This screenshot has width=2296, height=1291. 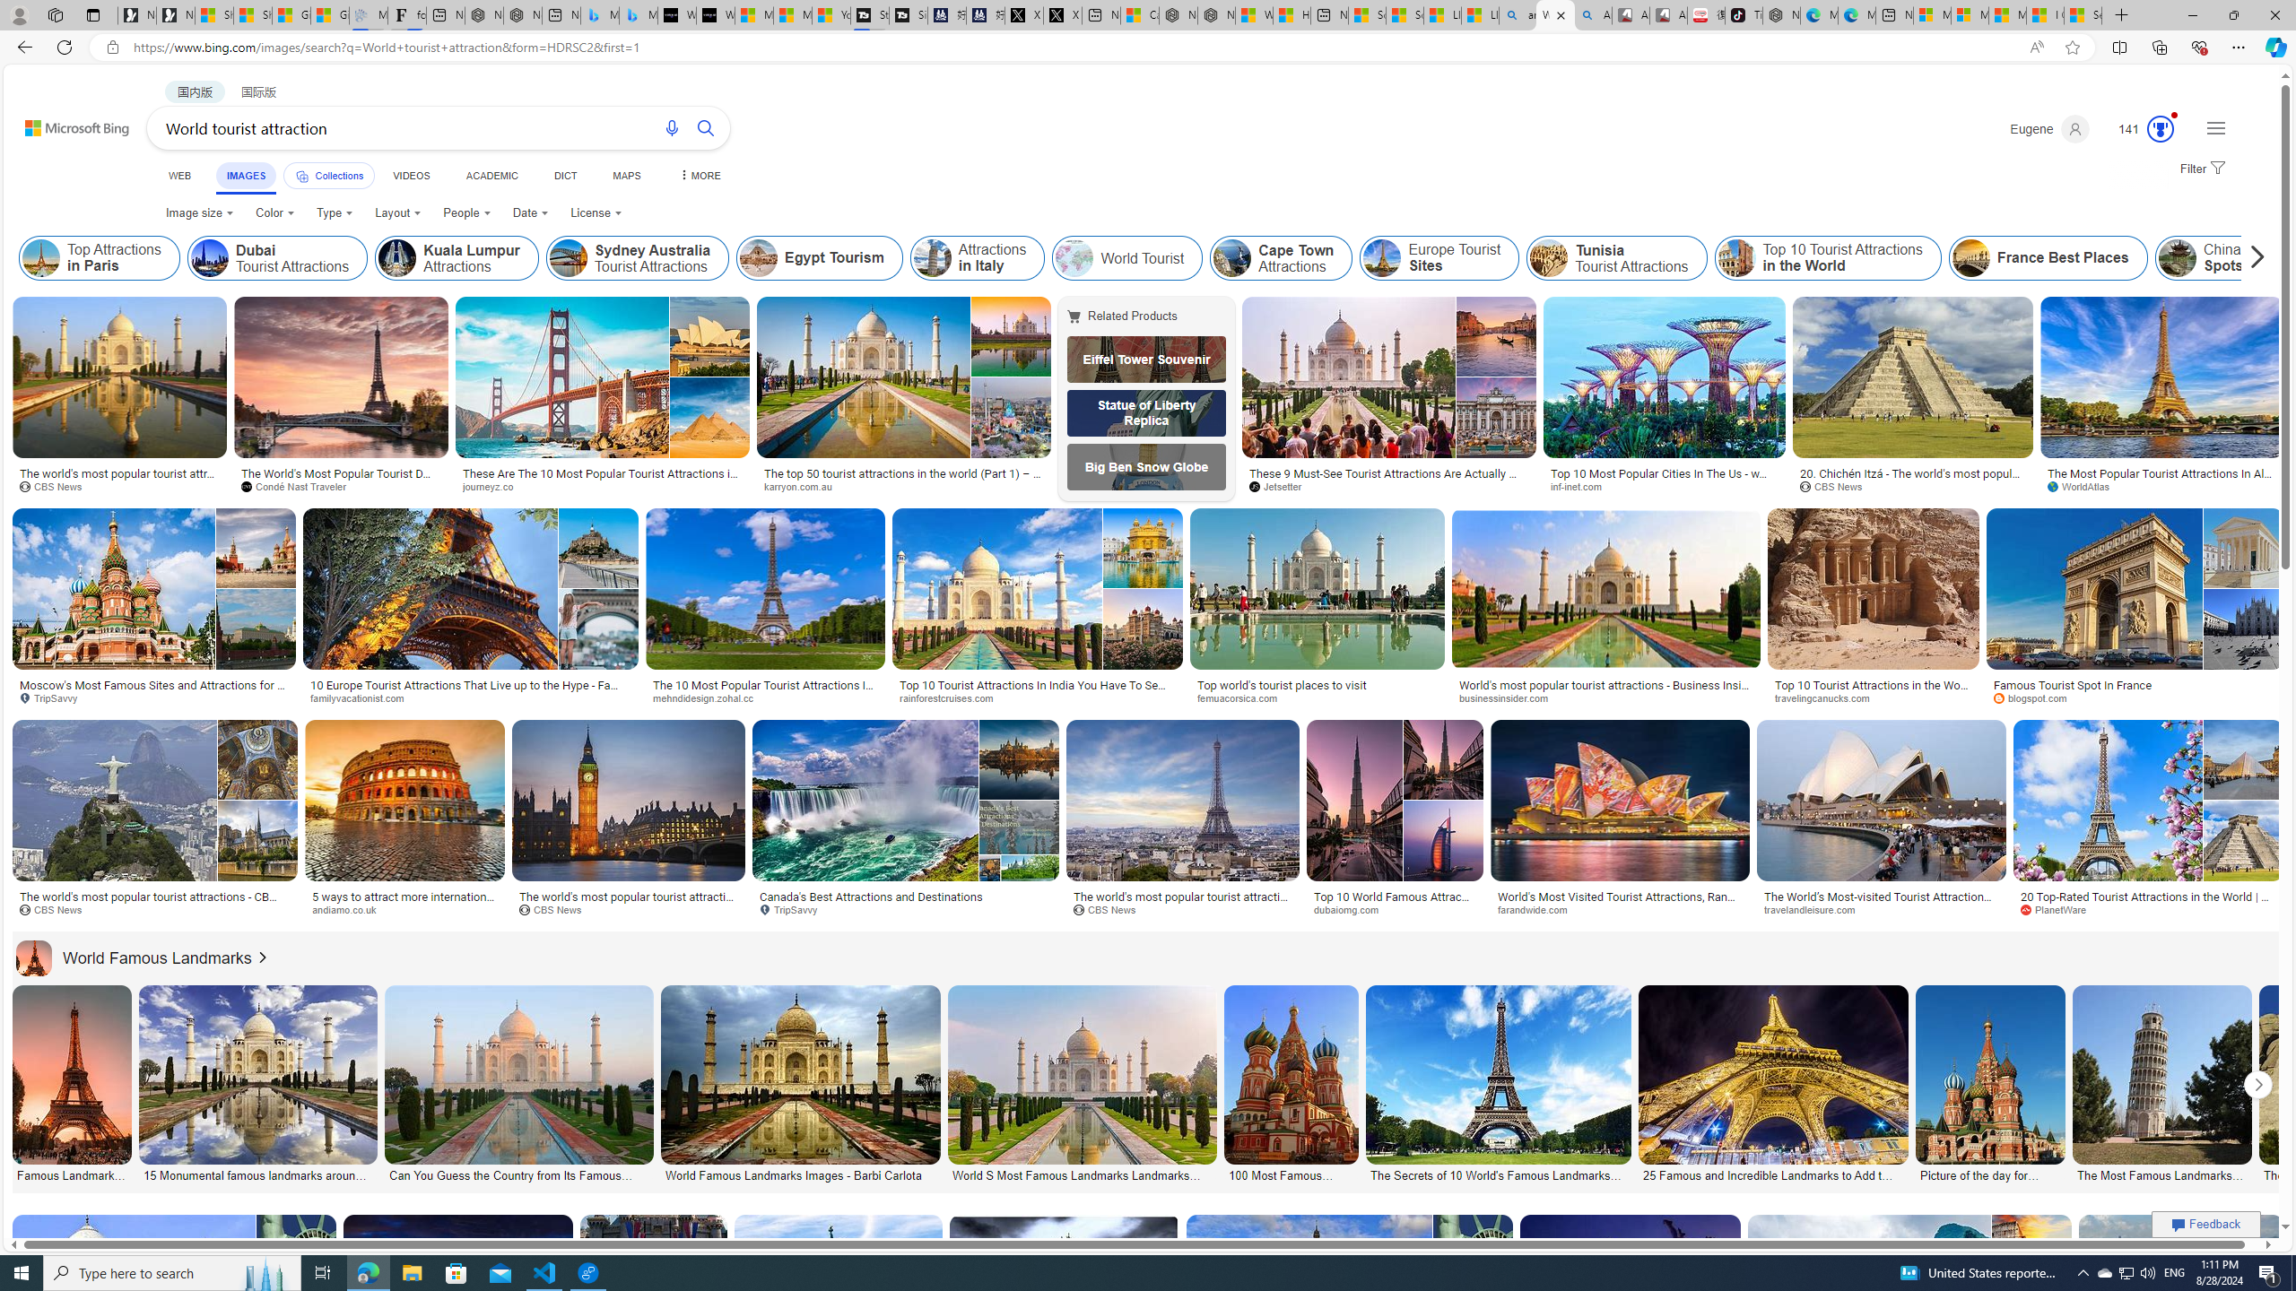 I want to click on andiamo.co.uk, so click(x=352, y=909).